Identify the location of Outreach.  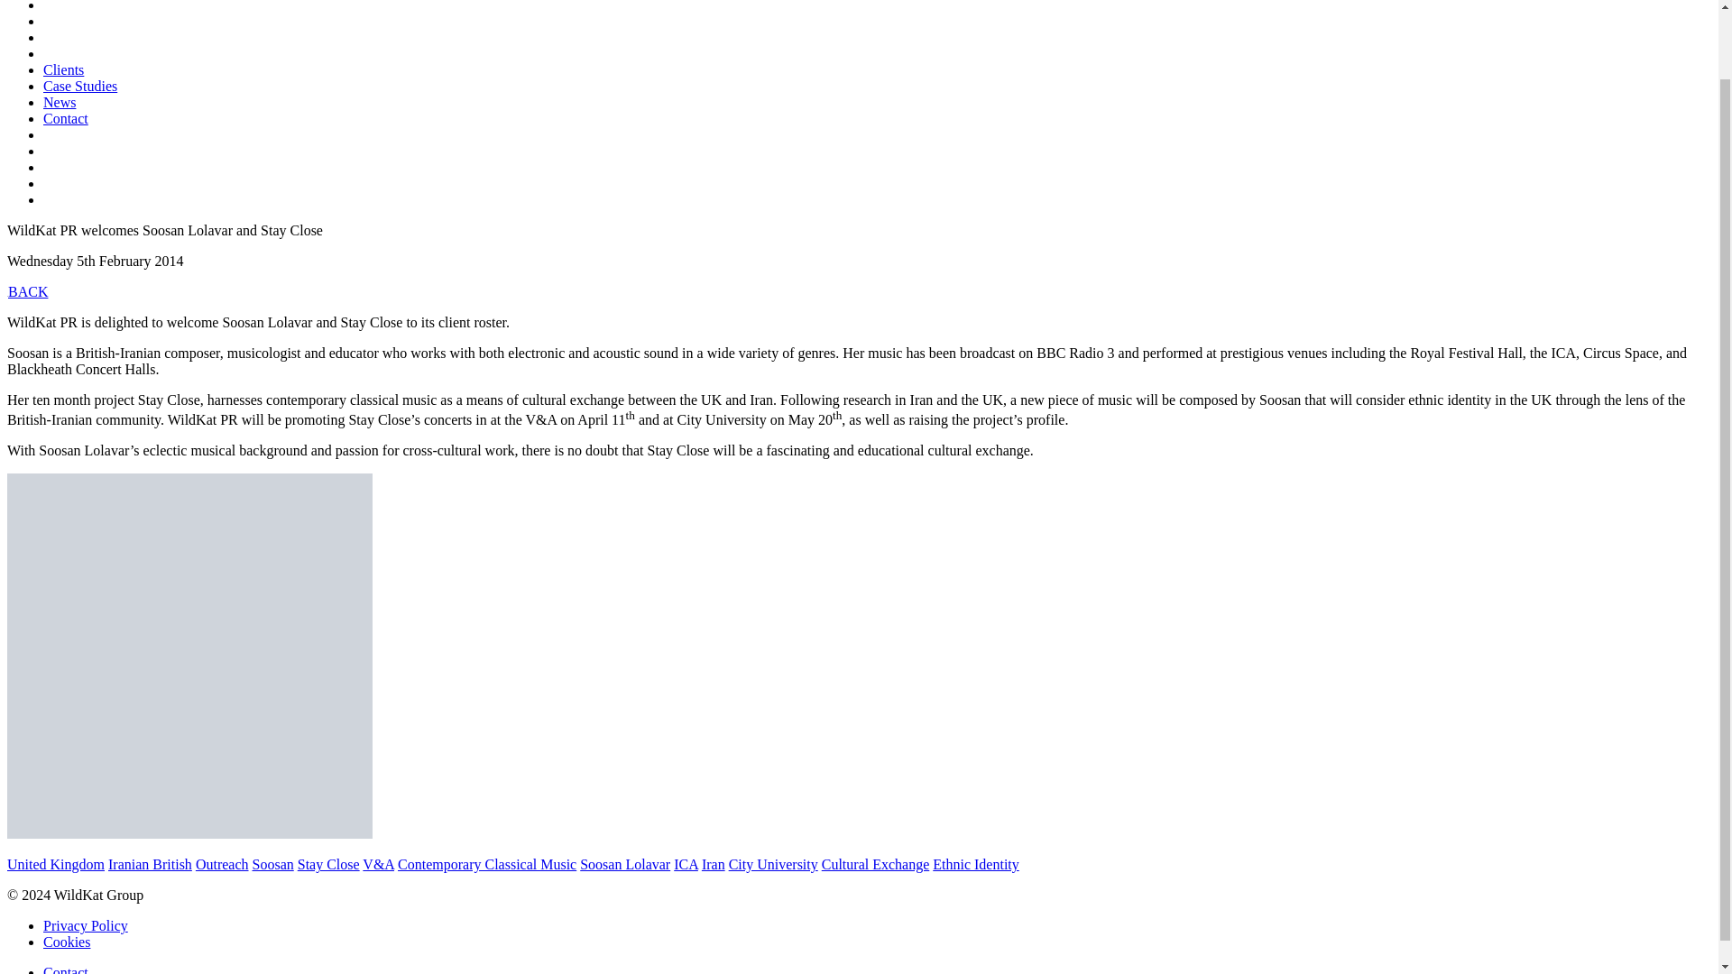
(222, 864).